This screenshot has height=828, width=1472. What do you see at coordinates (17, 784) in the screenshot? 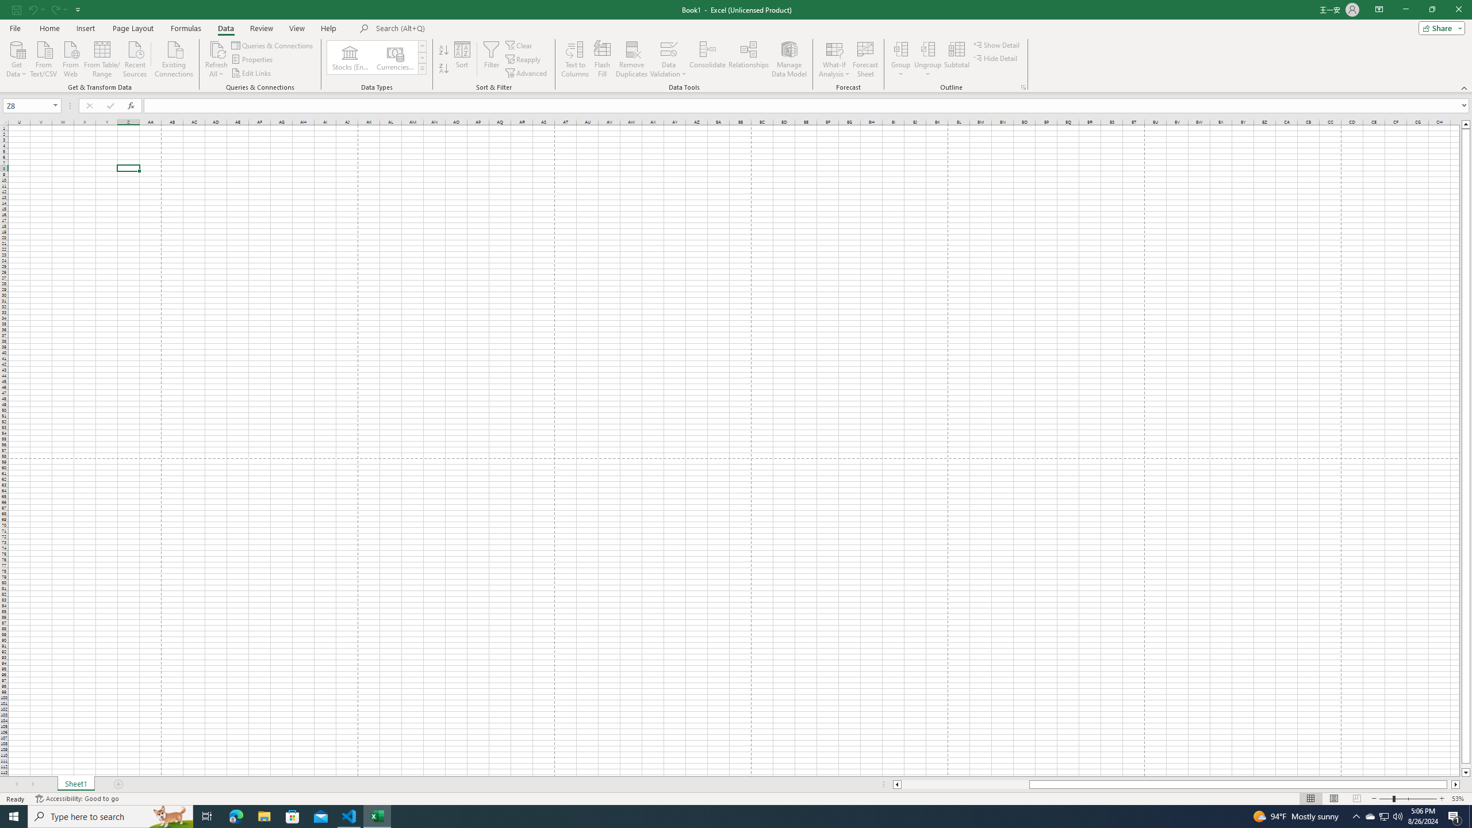
I see `Scroll Left` at bounding box center [17, 784].